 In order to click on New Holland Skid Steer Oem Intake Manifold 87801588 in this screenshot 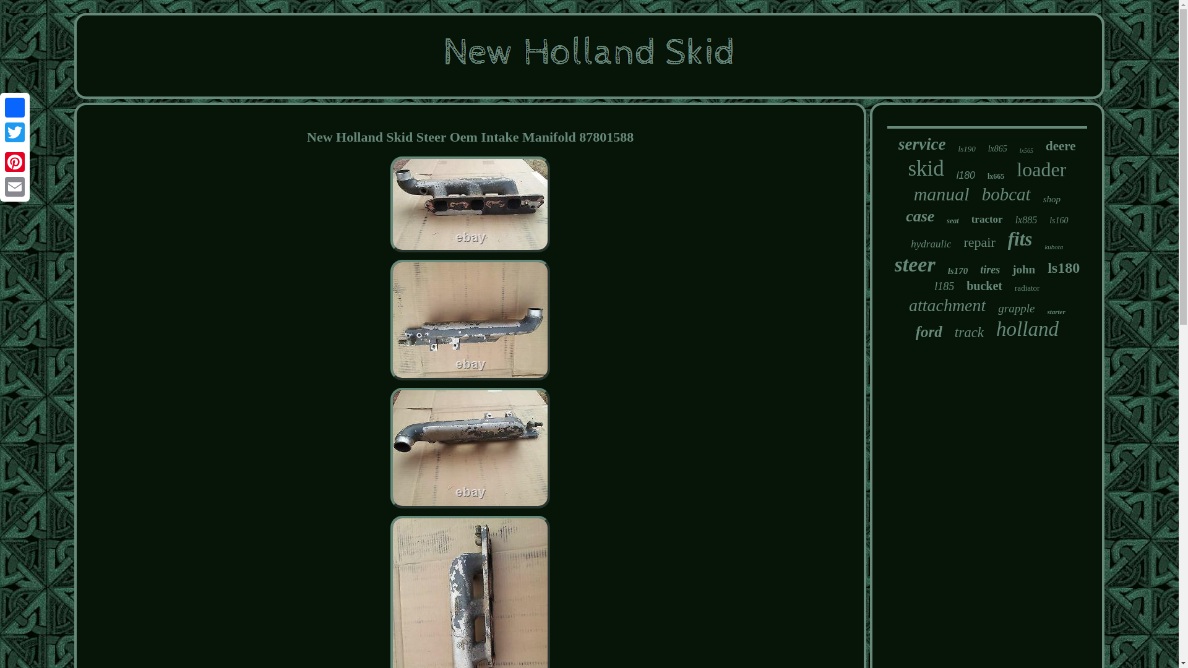, I will do `click(470, 591)`.